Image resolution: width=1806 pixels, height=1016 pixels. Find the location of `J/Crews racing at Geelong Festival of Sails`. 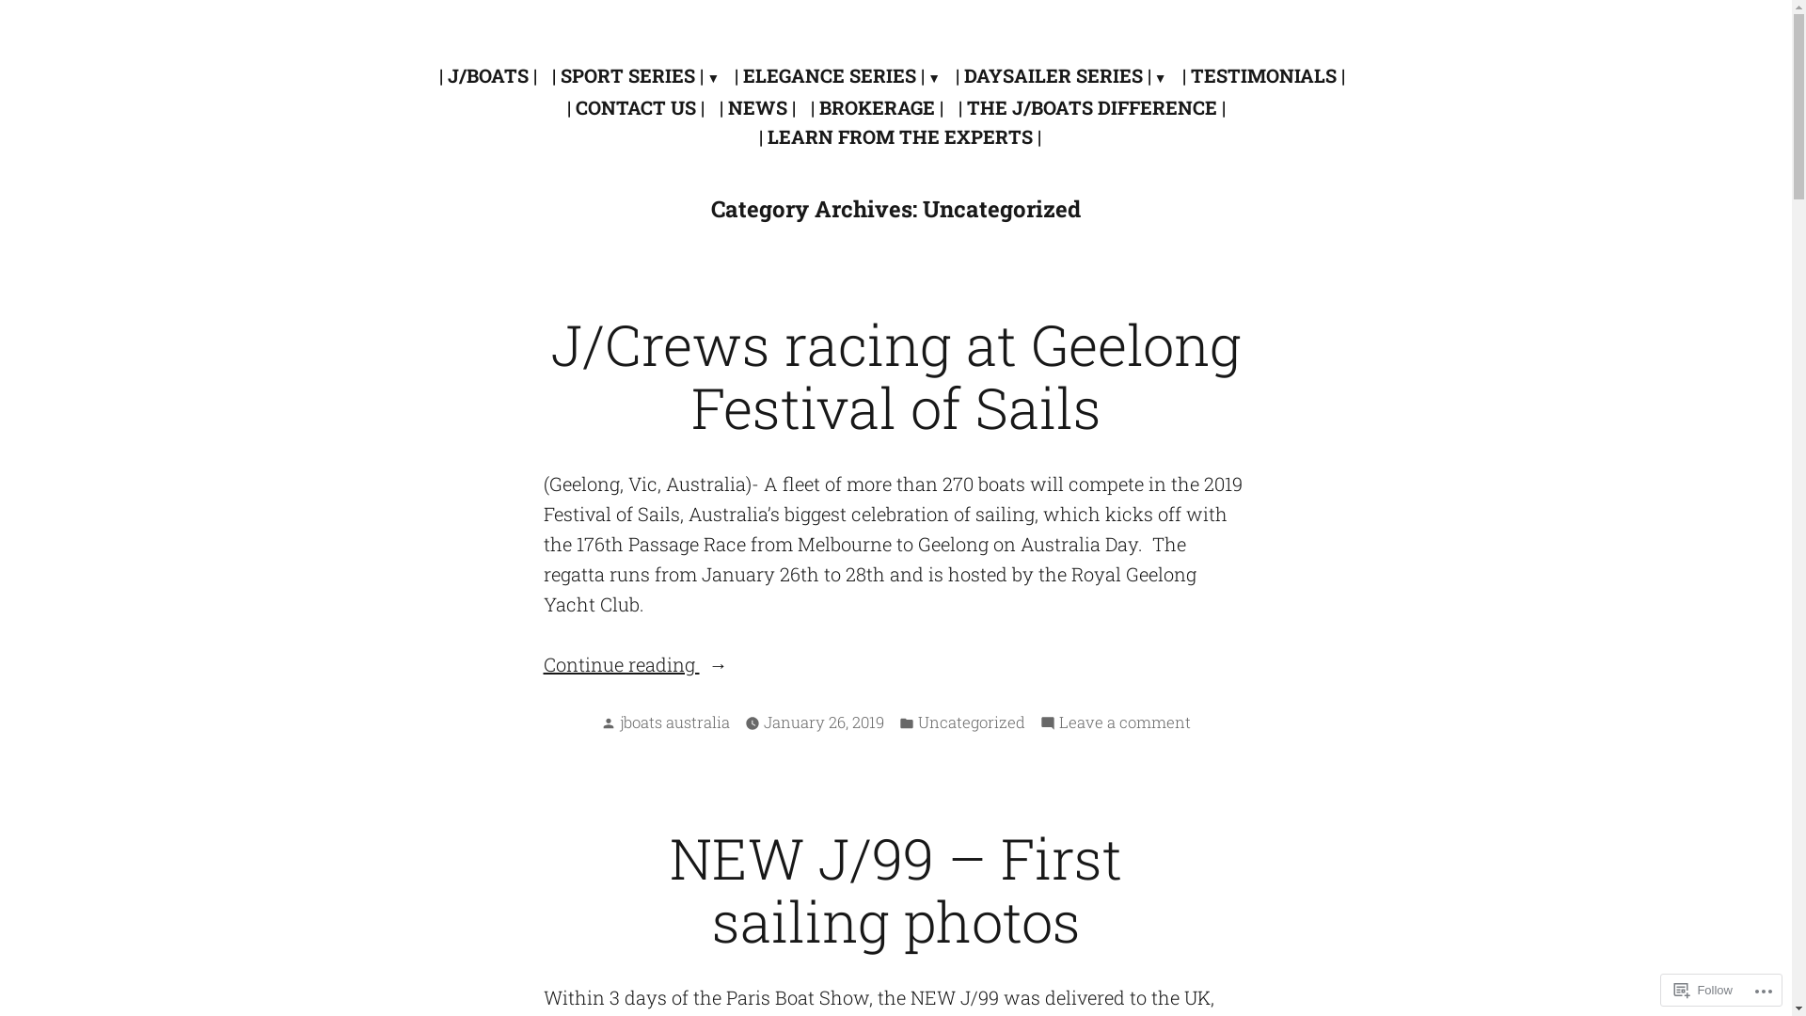

J/Crews racing at Geelong Festival of Sails is located at coordinates (896, 375).